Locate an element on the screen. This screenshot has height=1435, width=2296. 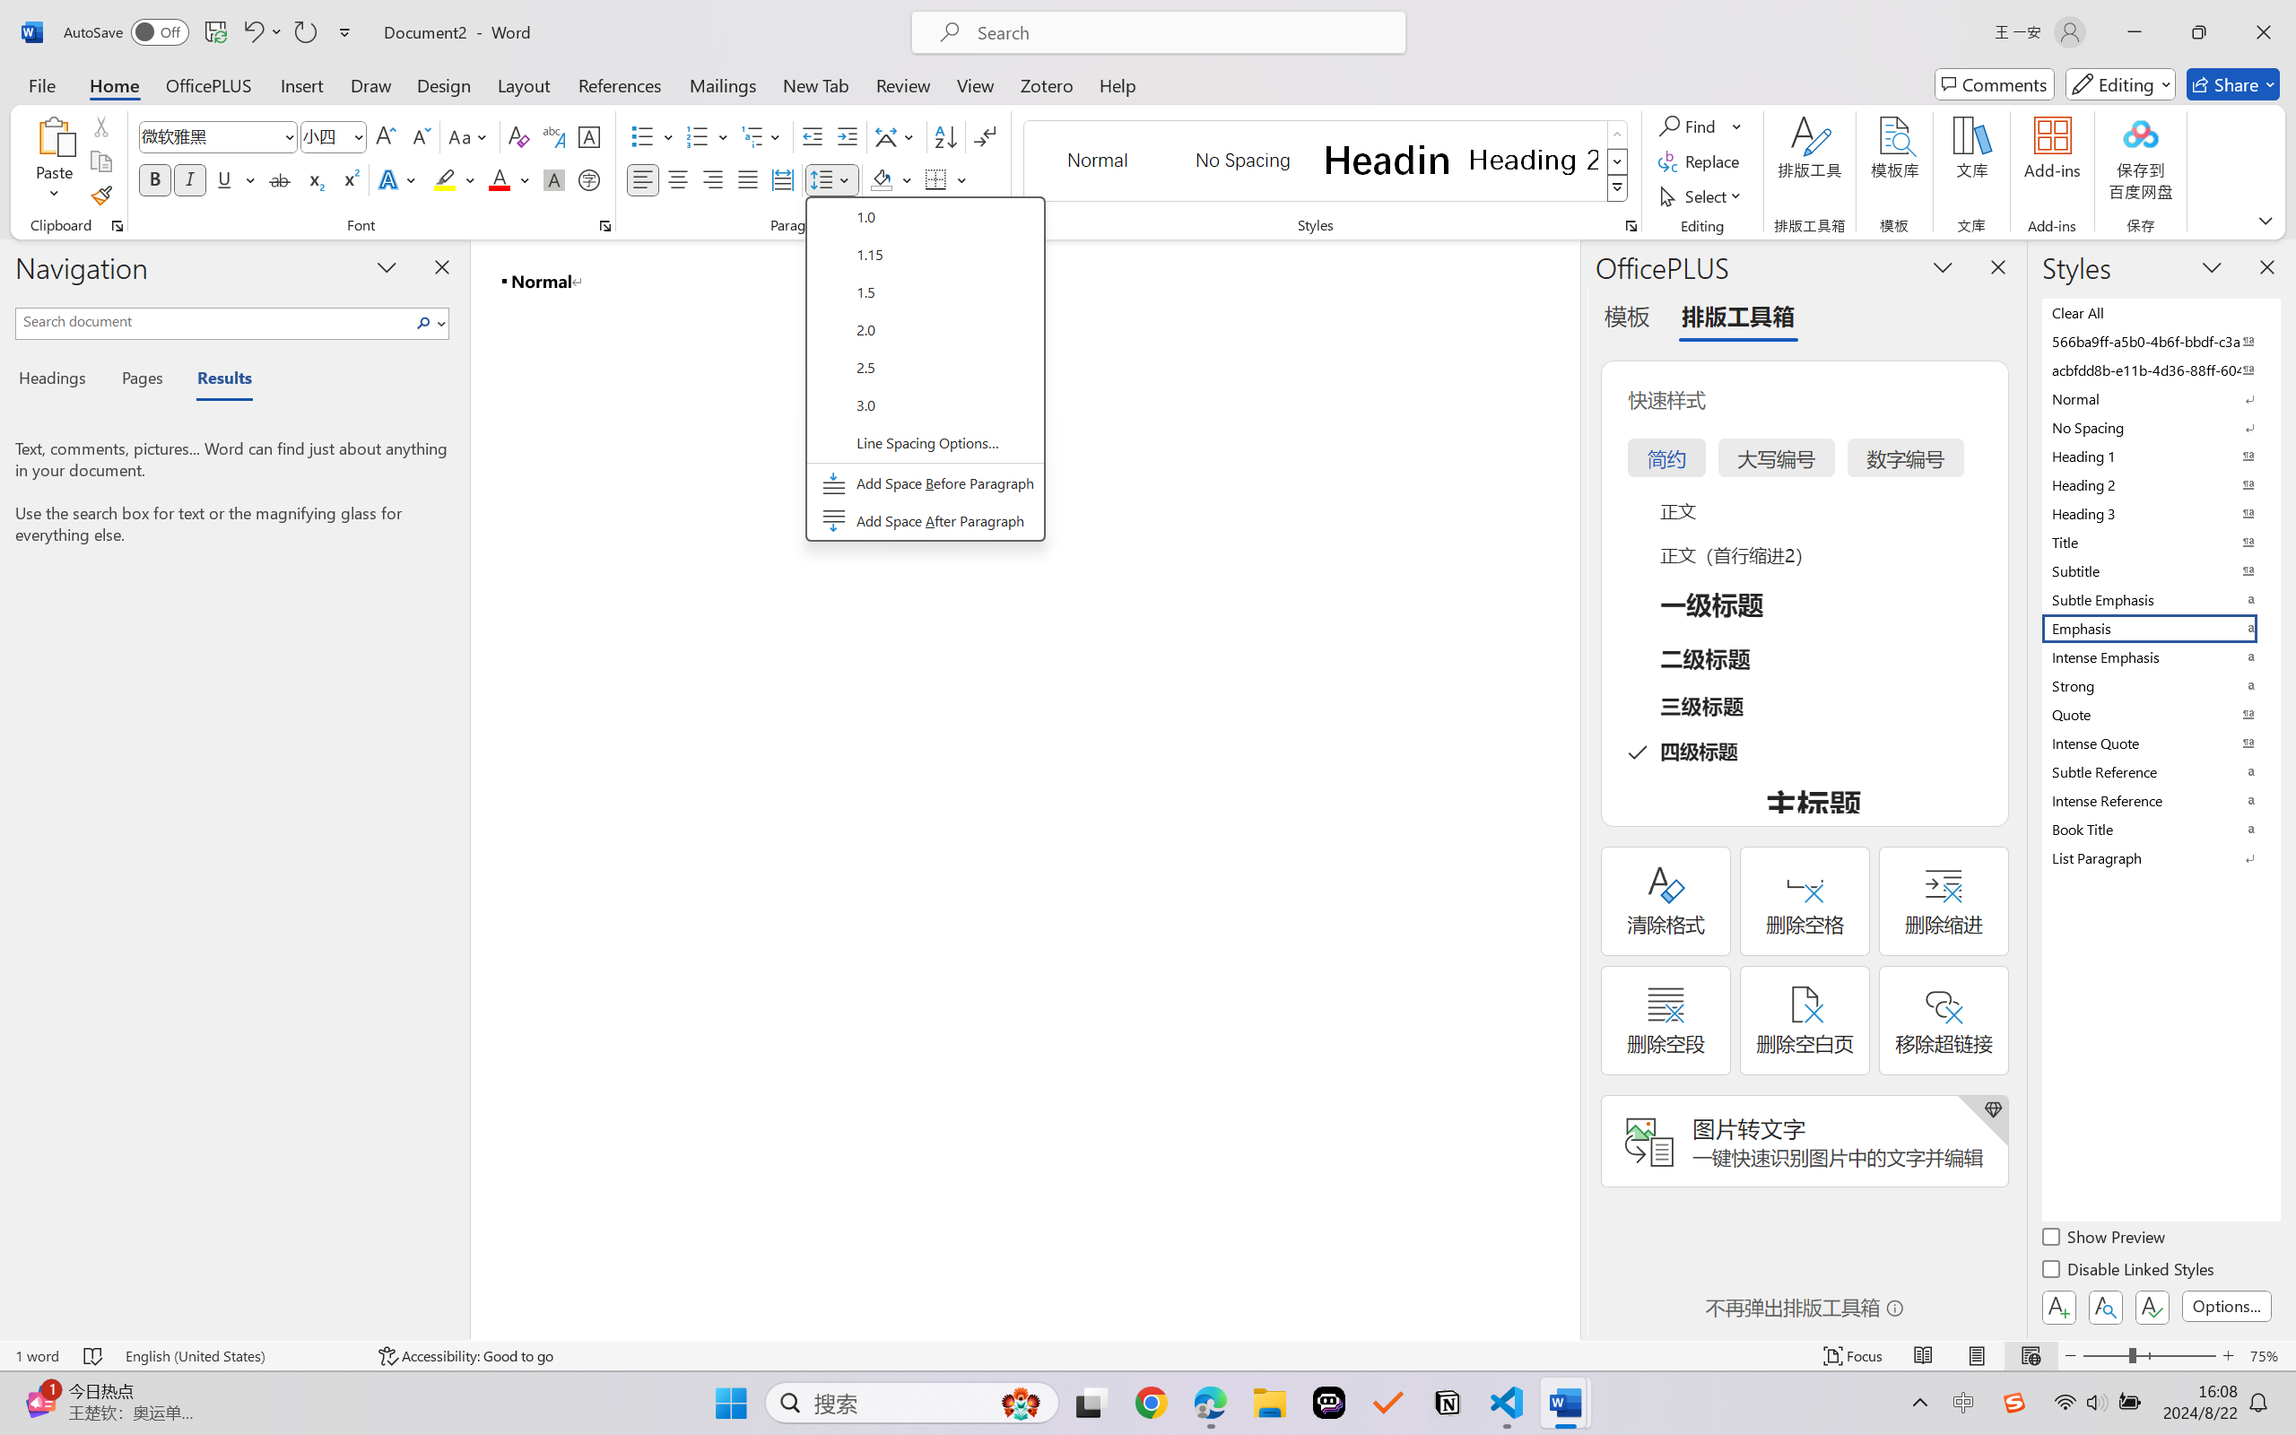
Pages is located at coordinates (141, 380).